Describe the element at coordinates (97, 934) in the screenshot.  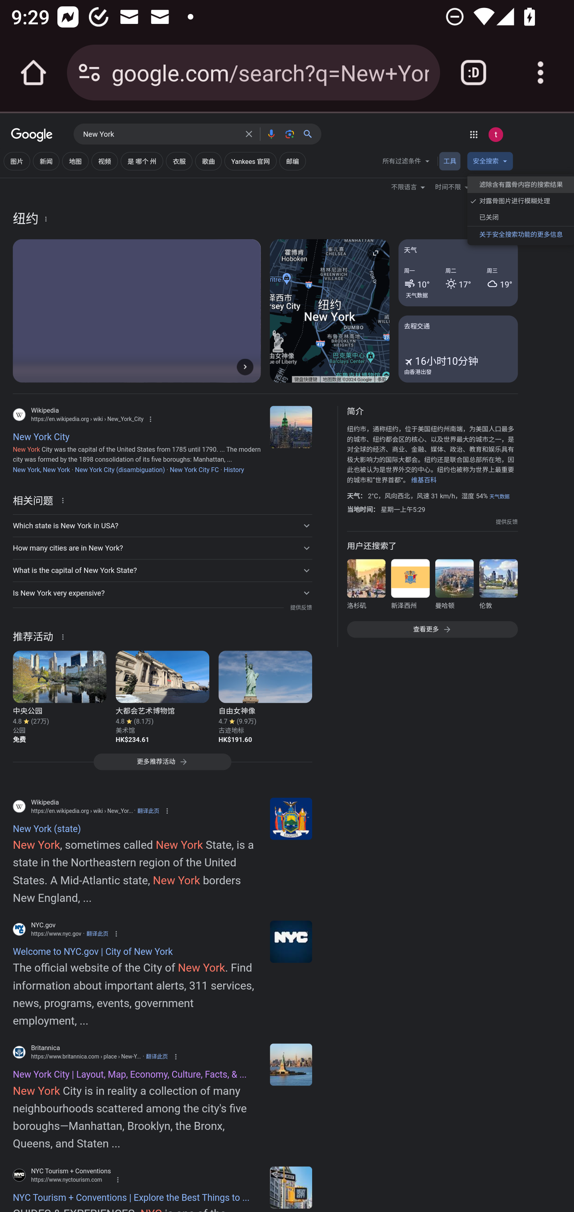
I see `翻译此页` at that location.